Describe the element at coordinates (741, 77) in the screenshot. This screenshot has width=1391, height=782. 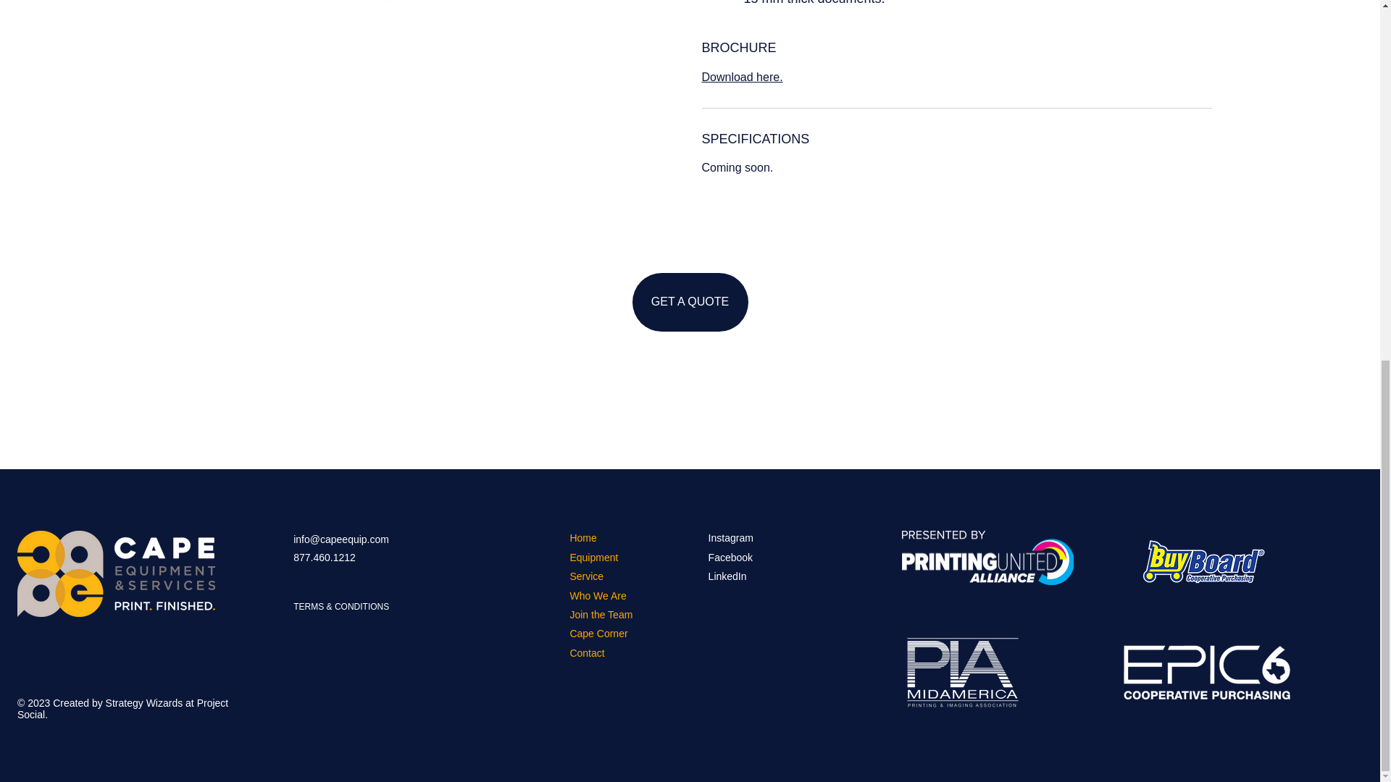
I see `Download here.` at that location.